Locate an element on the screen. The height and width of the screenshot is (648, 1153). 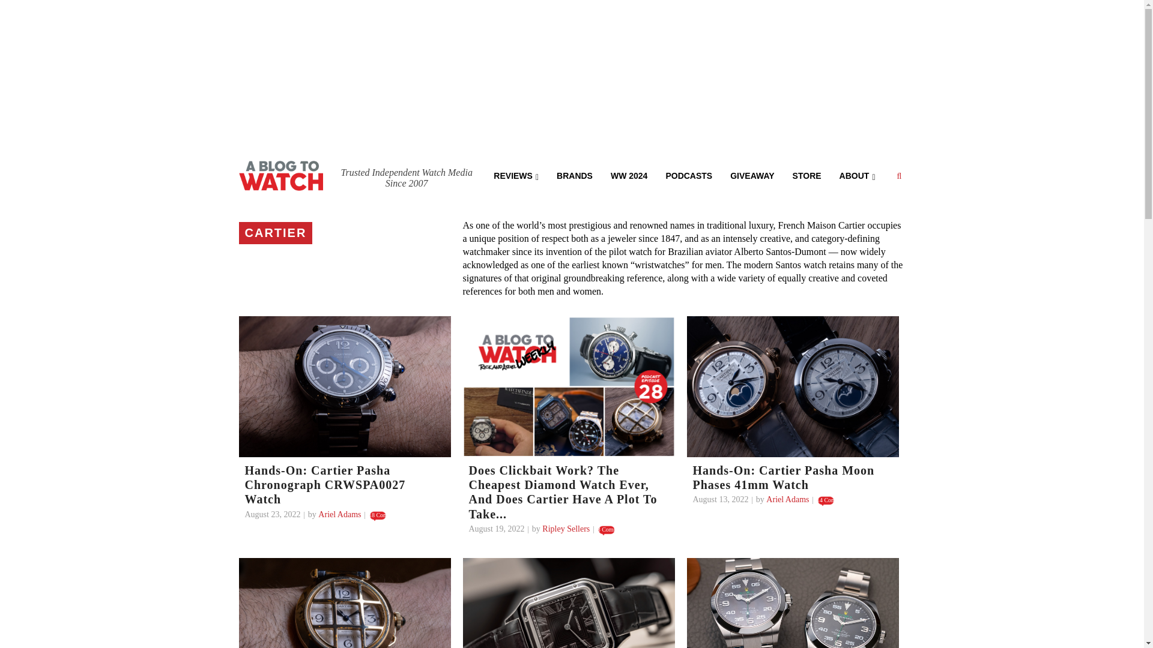
Guides to help you when buying watches is located at coordinates (629, 175).